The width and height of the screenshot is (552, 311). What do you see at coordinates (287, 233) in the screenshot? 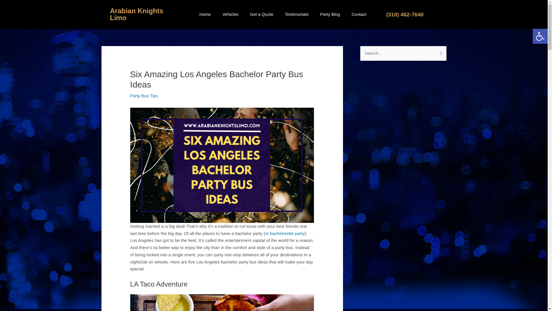
I see `bachelorette party` at bounding box center [287, 233].